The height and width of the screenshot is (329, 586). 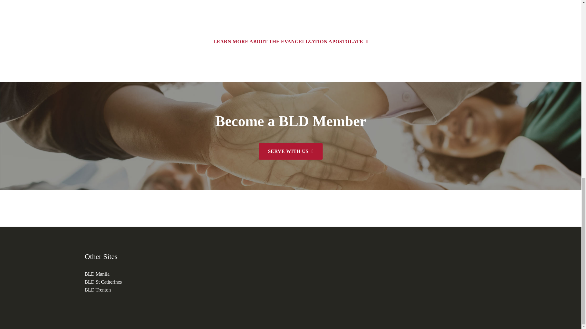 What do you see at coordinates (98, 290) in the screenshot?
I see `BLD Trenton` at bounding box center [98, 290].